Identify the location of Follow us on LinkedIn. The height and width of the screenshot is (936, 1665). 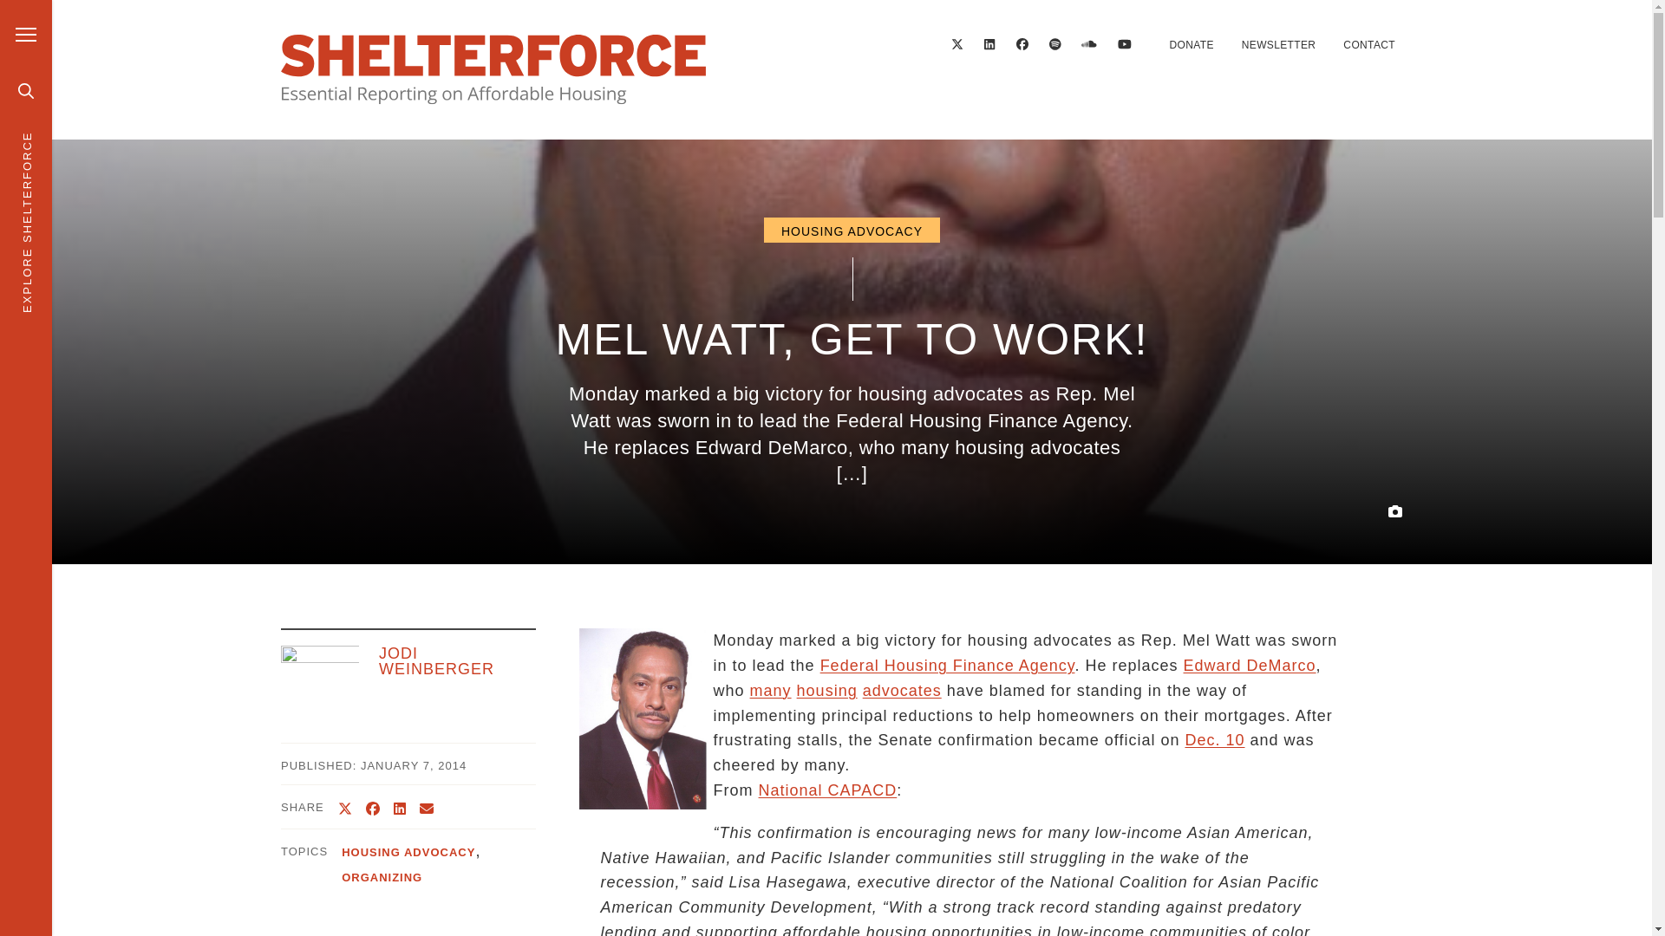
(989, 44).